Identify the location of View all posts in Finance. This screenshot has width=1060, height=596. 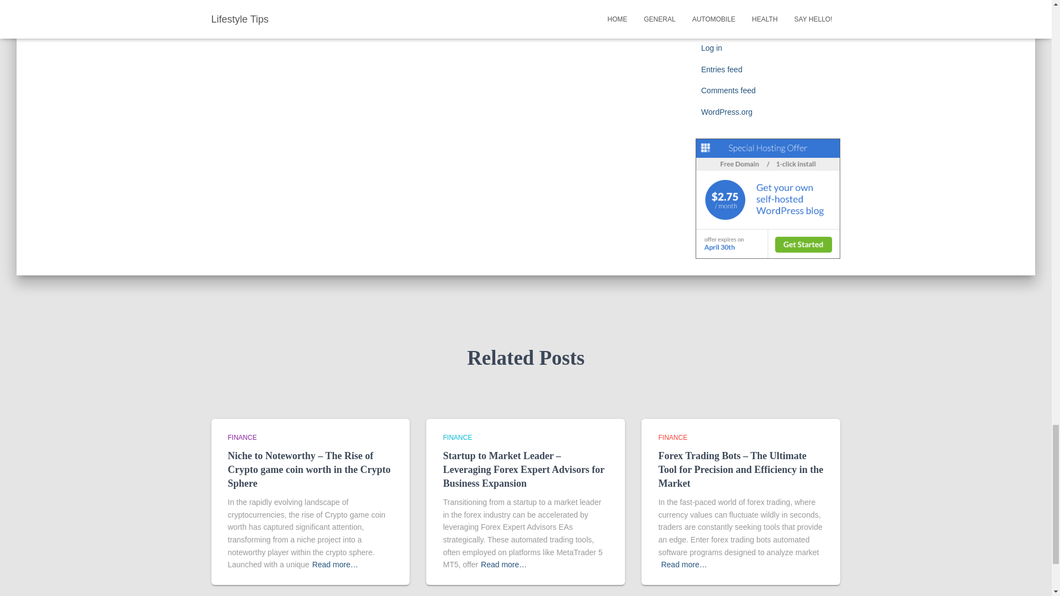
(457, 438).